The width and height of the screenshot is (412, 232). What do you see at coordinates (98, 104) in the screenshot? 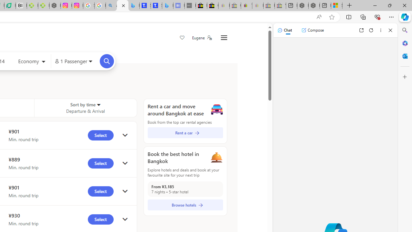
I see `Sorter` at bounding box center [98, 104].